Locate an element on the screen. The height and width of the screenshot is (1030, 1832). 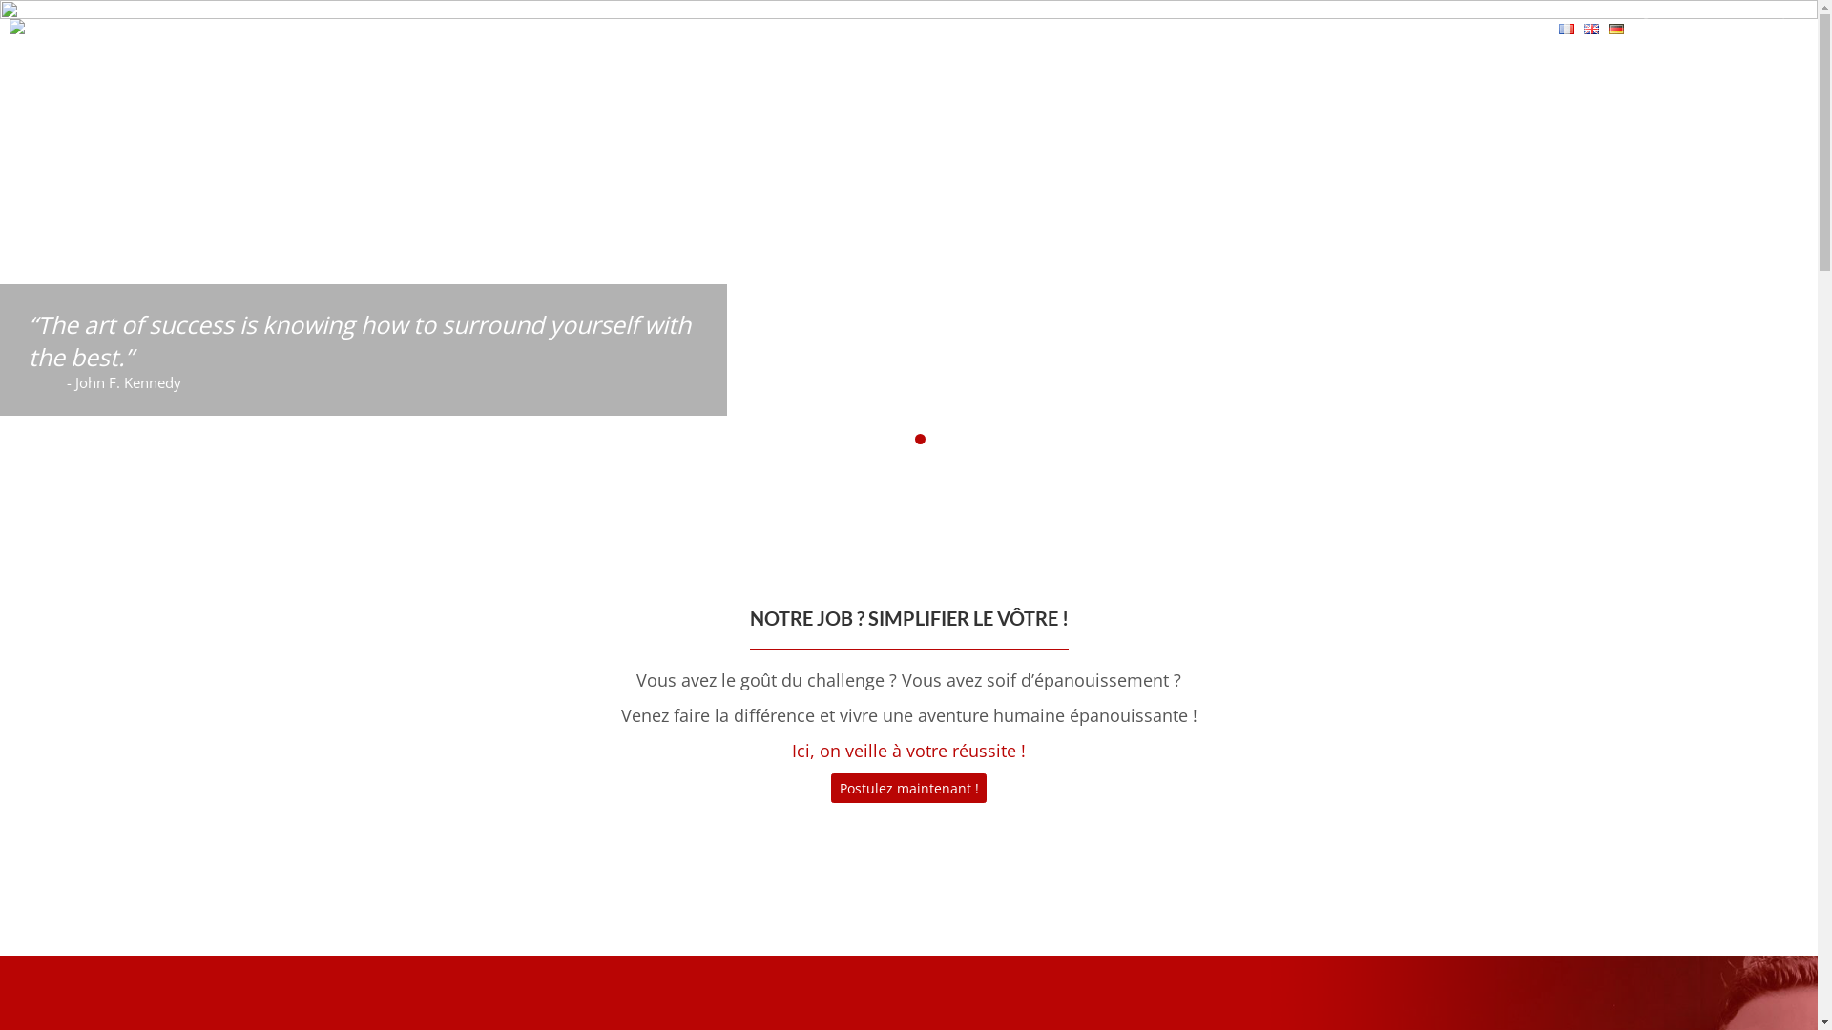
LIFE SCIENCES is located at coordinates (1192, 29).